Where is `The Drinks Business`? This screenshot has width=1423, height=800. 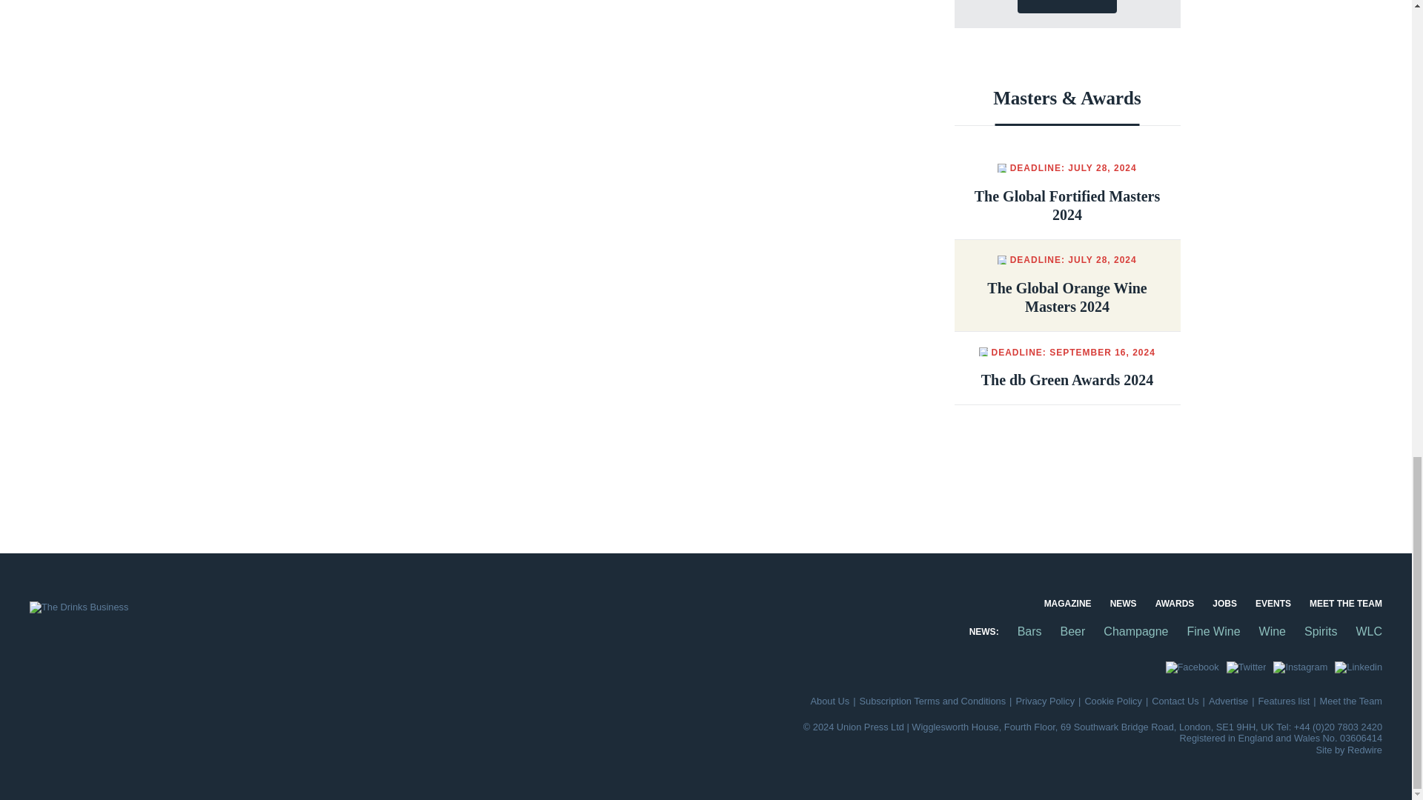
The Drinks Business is located at coordinates (79, 607).